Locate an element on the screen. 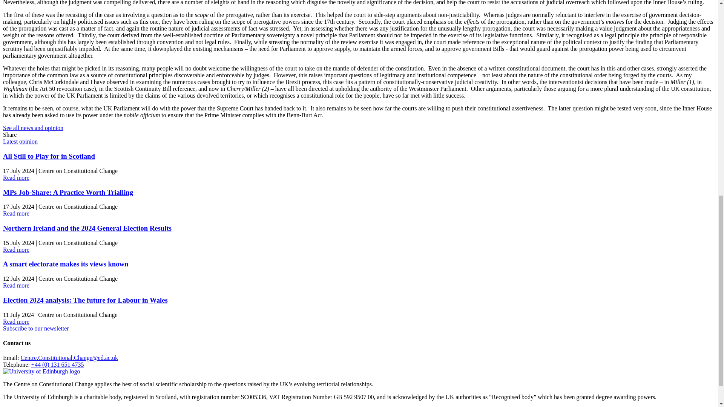  Latest opinion is located at coordinates (20, 142).